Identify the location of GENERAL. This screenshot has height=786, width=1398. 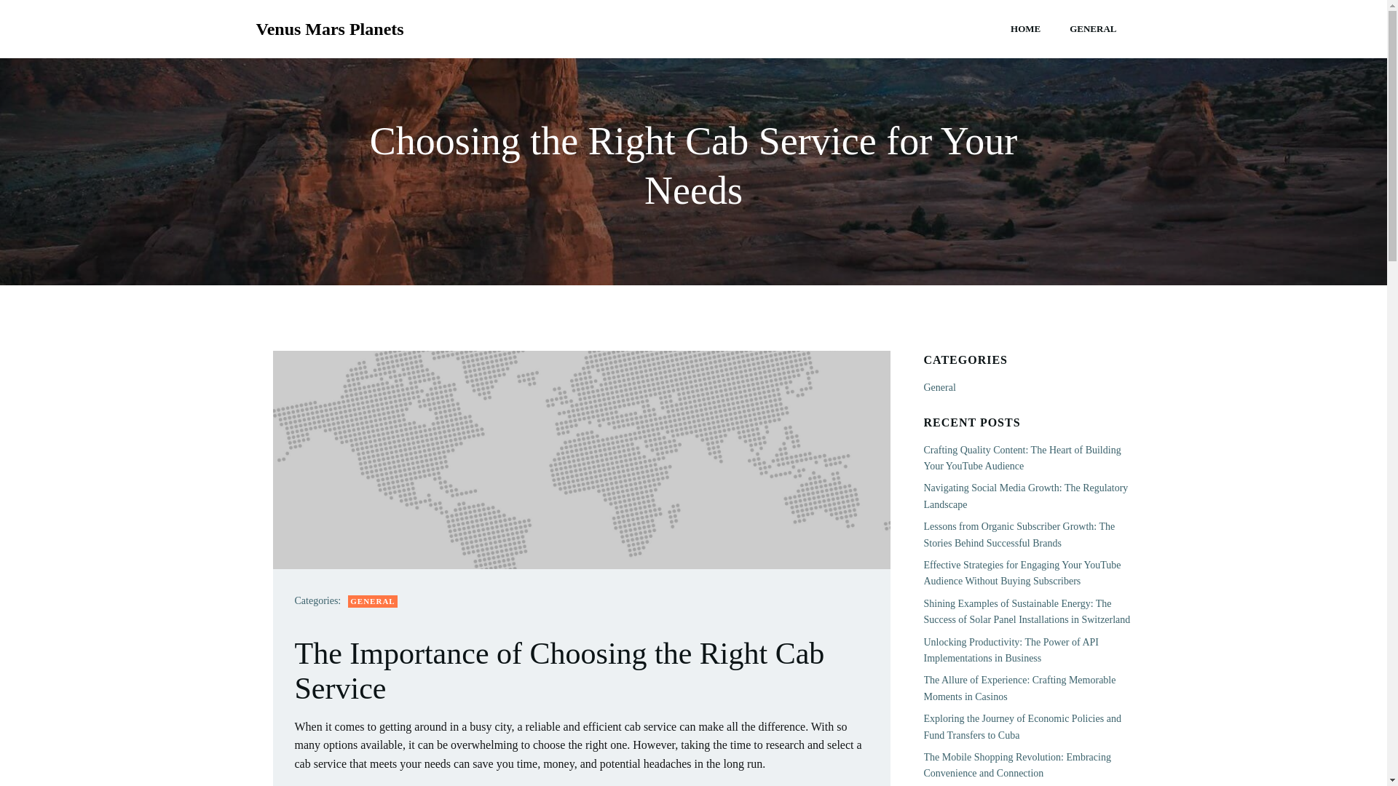
(373, 601).